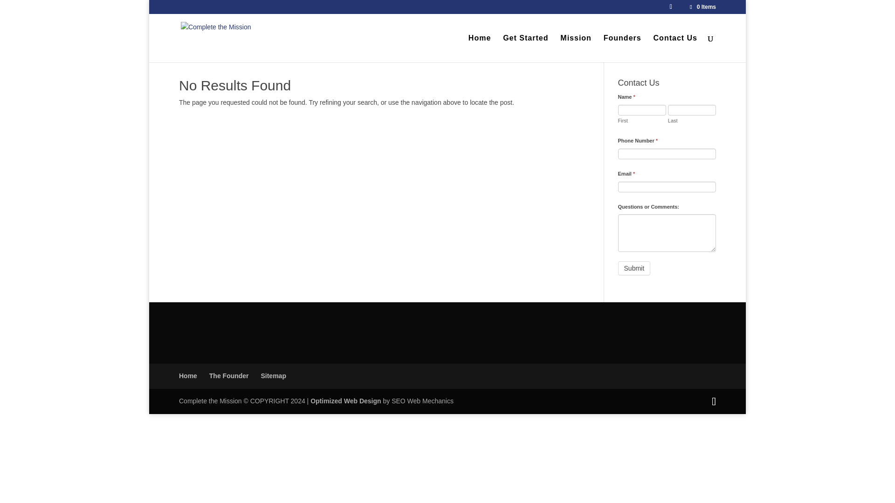 Image resolution: width=895 pixels, height=503 pixels. What do you see at coordinates (273, 376) in the screenshot?
I see `Sitemap` at bounding box center [273, 376].